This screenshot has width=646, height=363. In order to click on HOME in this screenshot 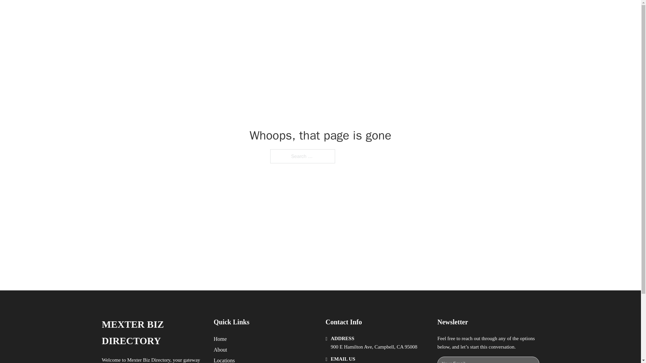, I will do `click(408, 13)`.